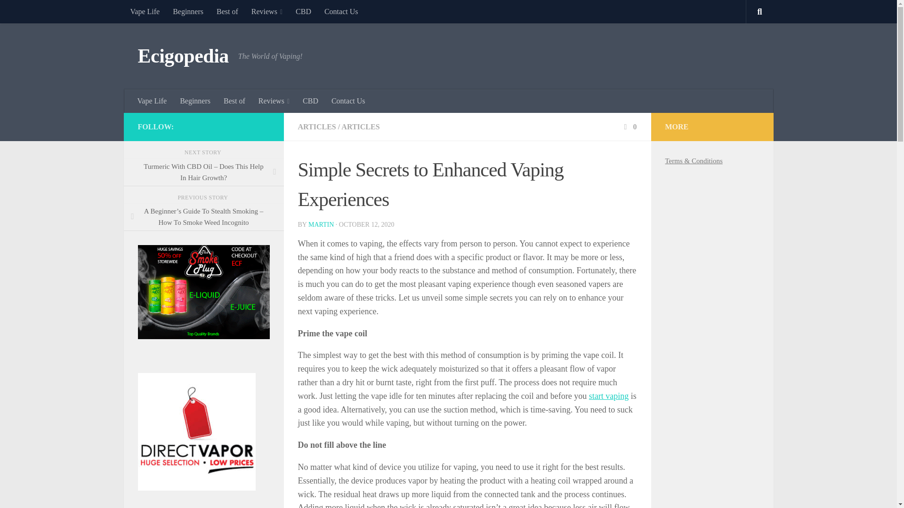 The width and height of the screenshot is (904, 508). I want to click on Reviews, so click(267, 11).